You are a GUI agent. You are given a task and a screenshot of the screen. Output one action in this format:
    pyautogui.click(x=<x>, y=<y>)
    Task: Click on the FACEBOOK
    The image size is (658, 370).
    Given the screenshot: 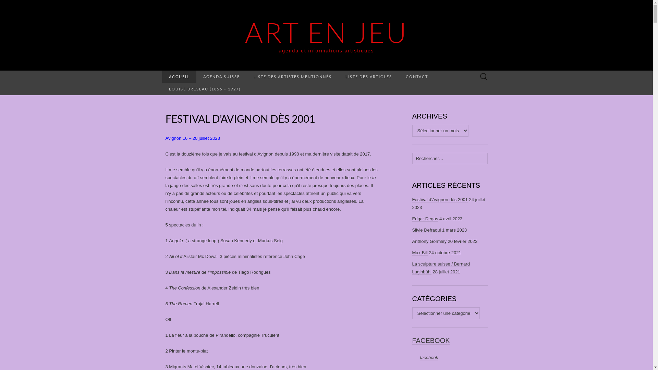 What is the action you would take?
    pyautogui.click(x=431, y=341)
    